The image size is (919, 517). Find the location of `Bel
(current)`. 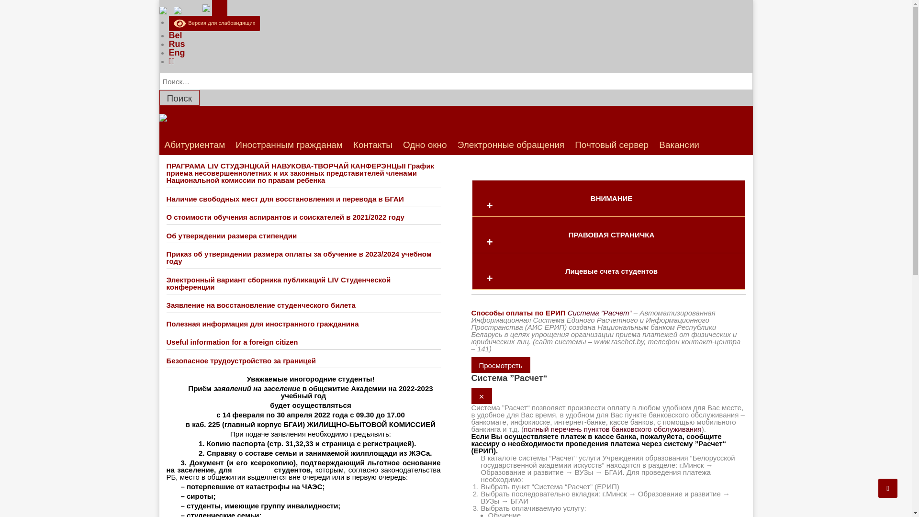

Bel
(current) is located at coordinates (175, 35).